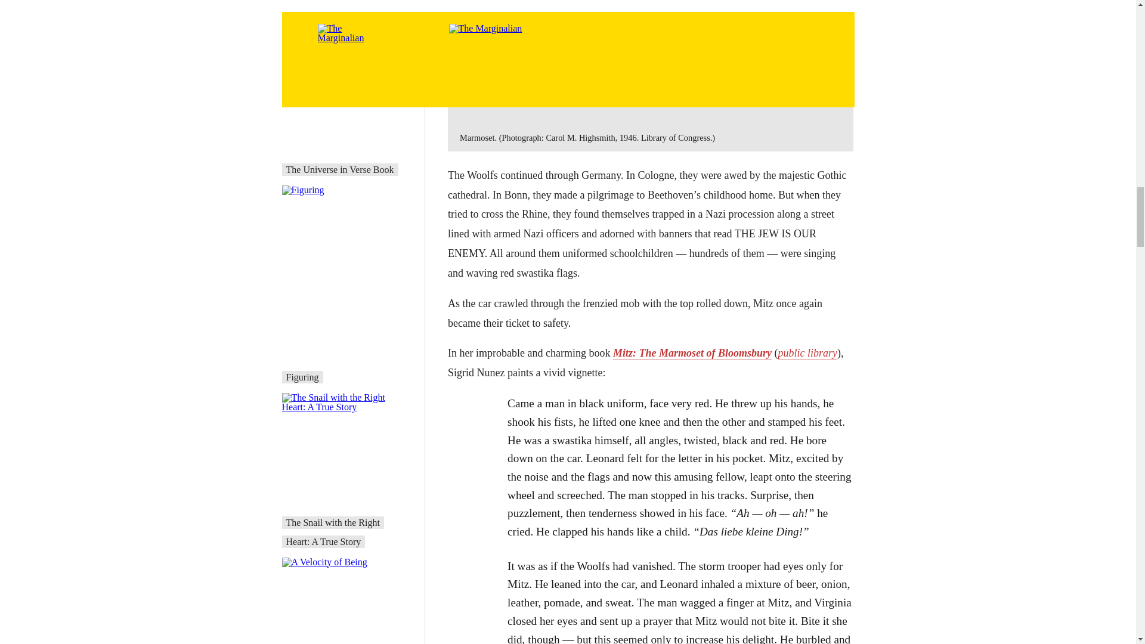 This screenshot has width=1145, height=644. What do you see at coordinates (333, 532) in the screenshot?
I see `The Snail with the Right Heart: A True Story` at bounding box center [333, 532].